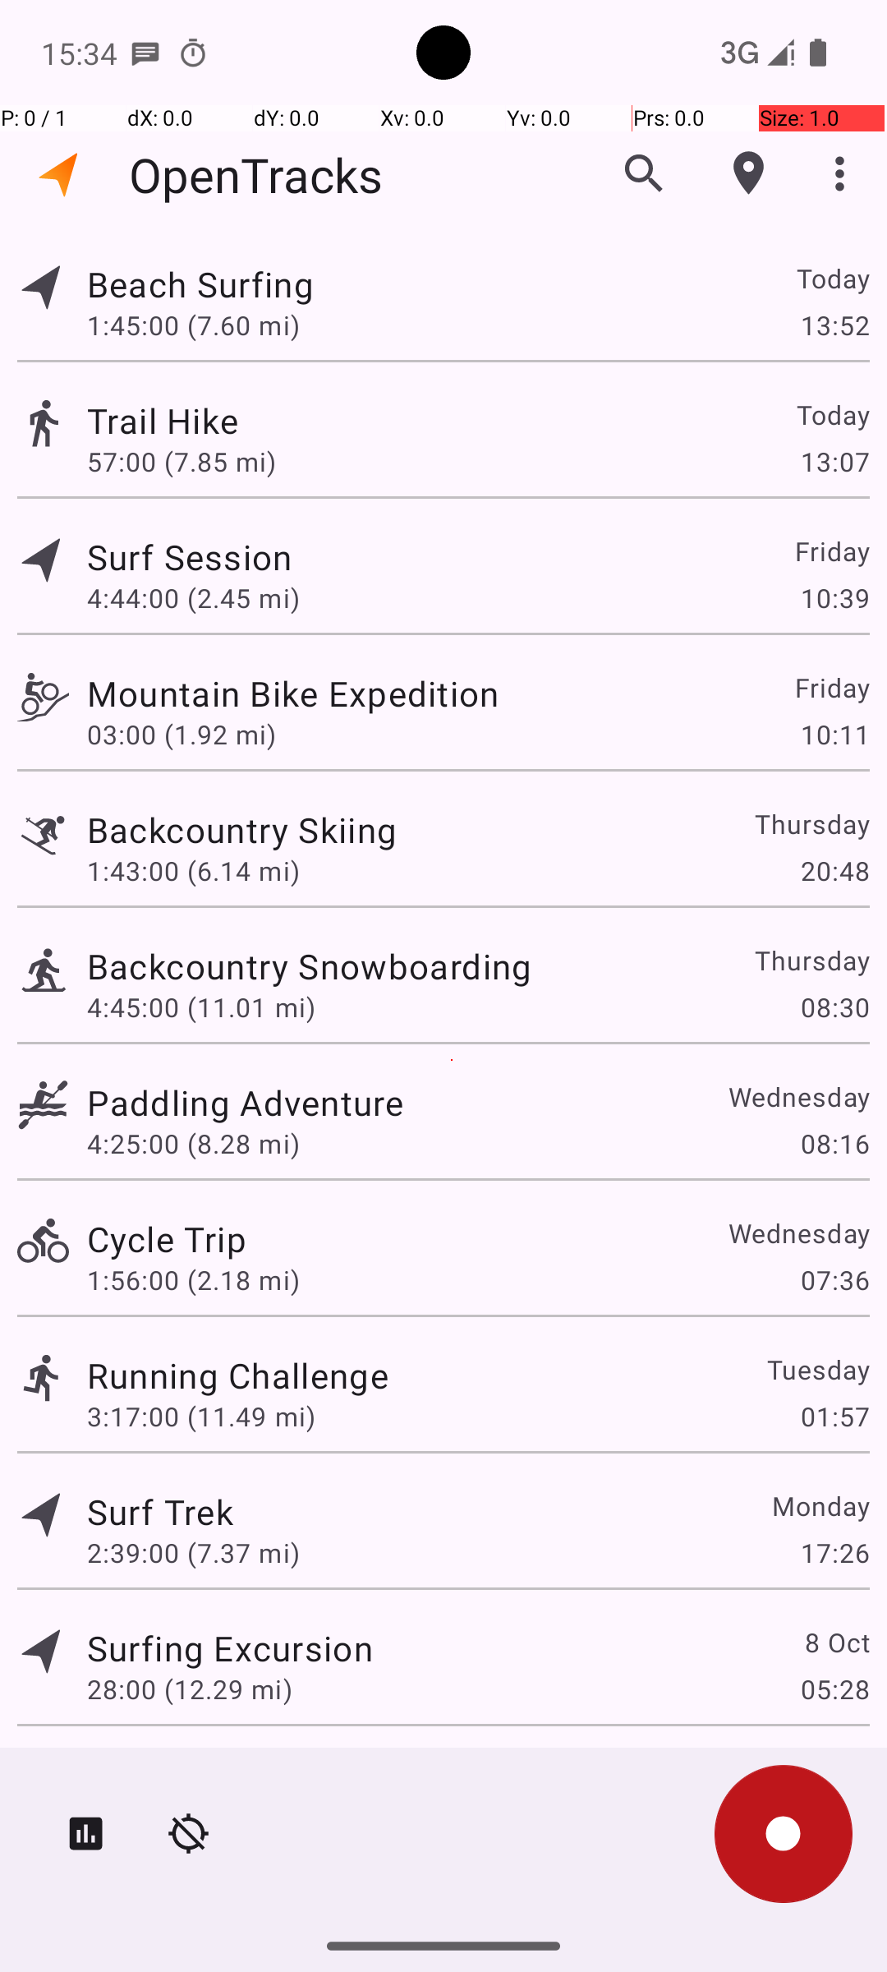 The width and height of the screenshot is (887, 1972). I want to click on Surf Trek, so click(160, 1512).